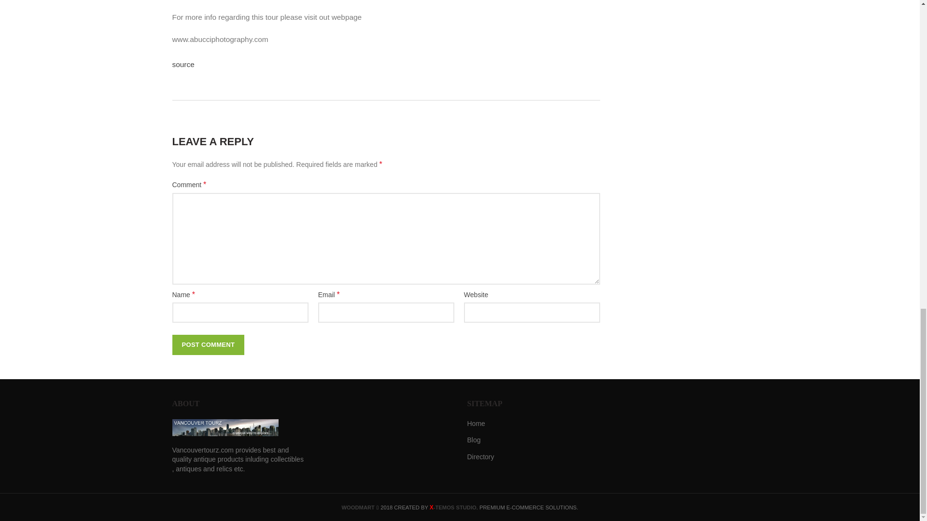  I want to click on Home, so click(476, 424).